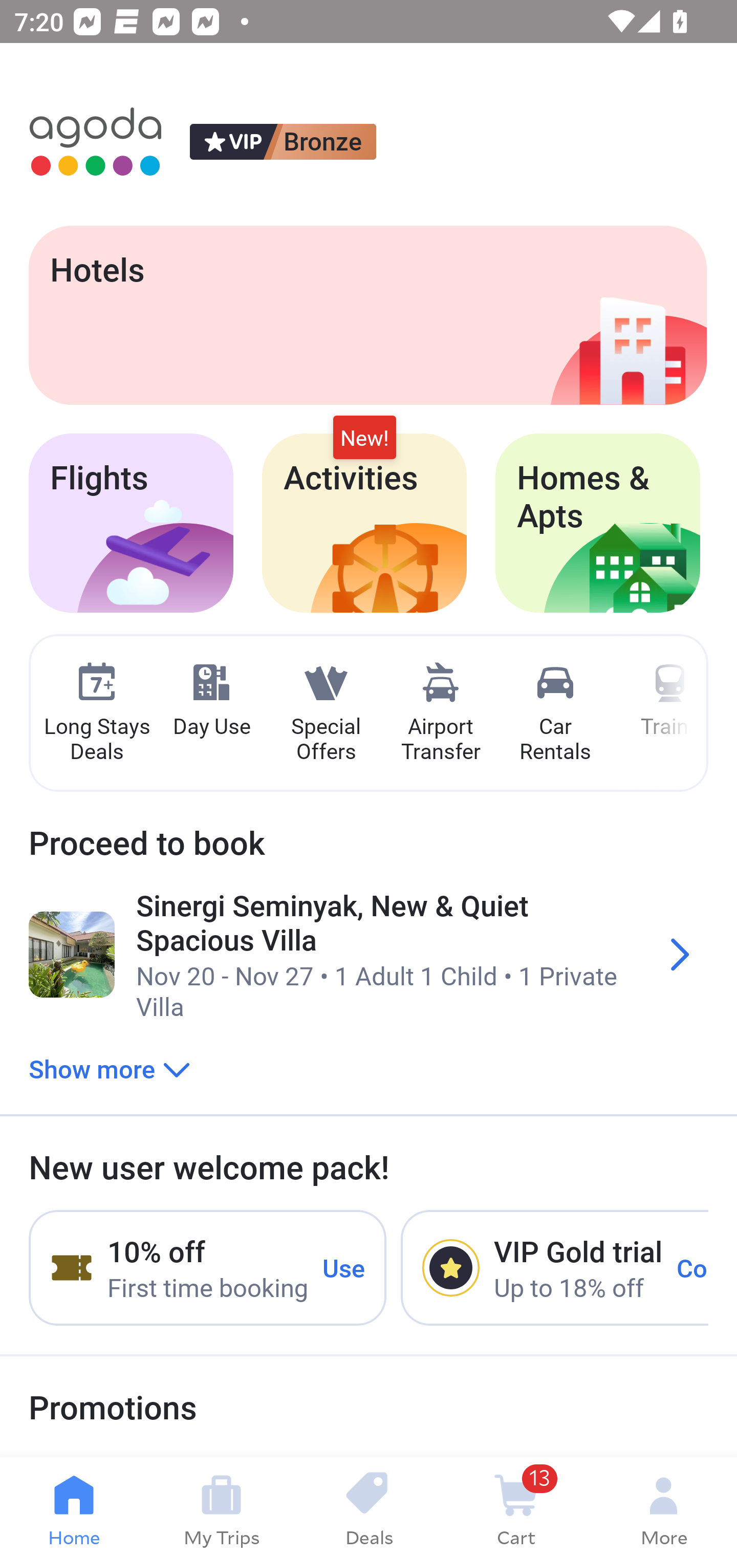  What do you see at coordinates (663, 1507) in the screenshot?
I see `More` at bounding box center [663, 1507].